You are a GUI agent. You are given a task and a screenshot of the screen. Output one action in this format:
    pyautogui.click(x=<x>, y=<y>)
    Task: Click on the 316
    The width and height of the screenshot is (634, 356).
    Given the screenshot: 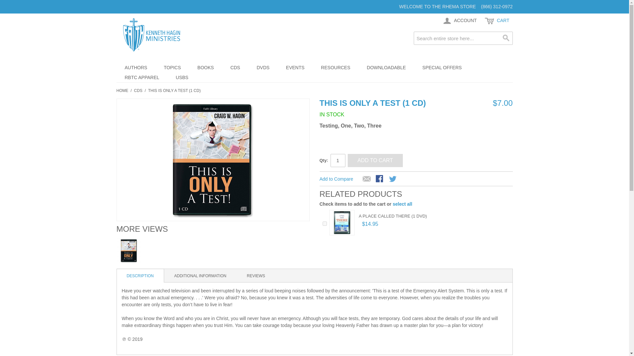 What is the action you would take?
    pyautogui.click(x=324, y=223)
    